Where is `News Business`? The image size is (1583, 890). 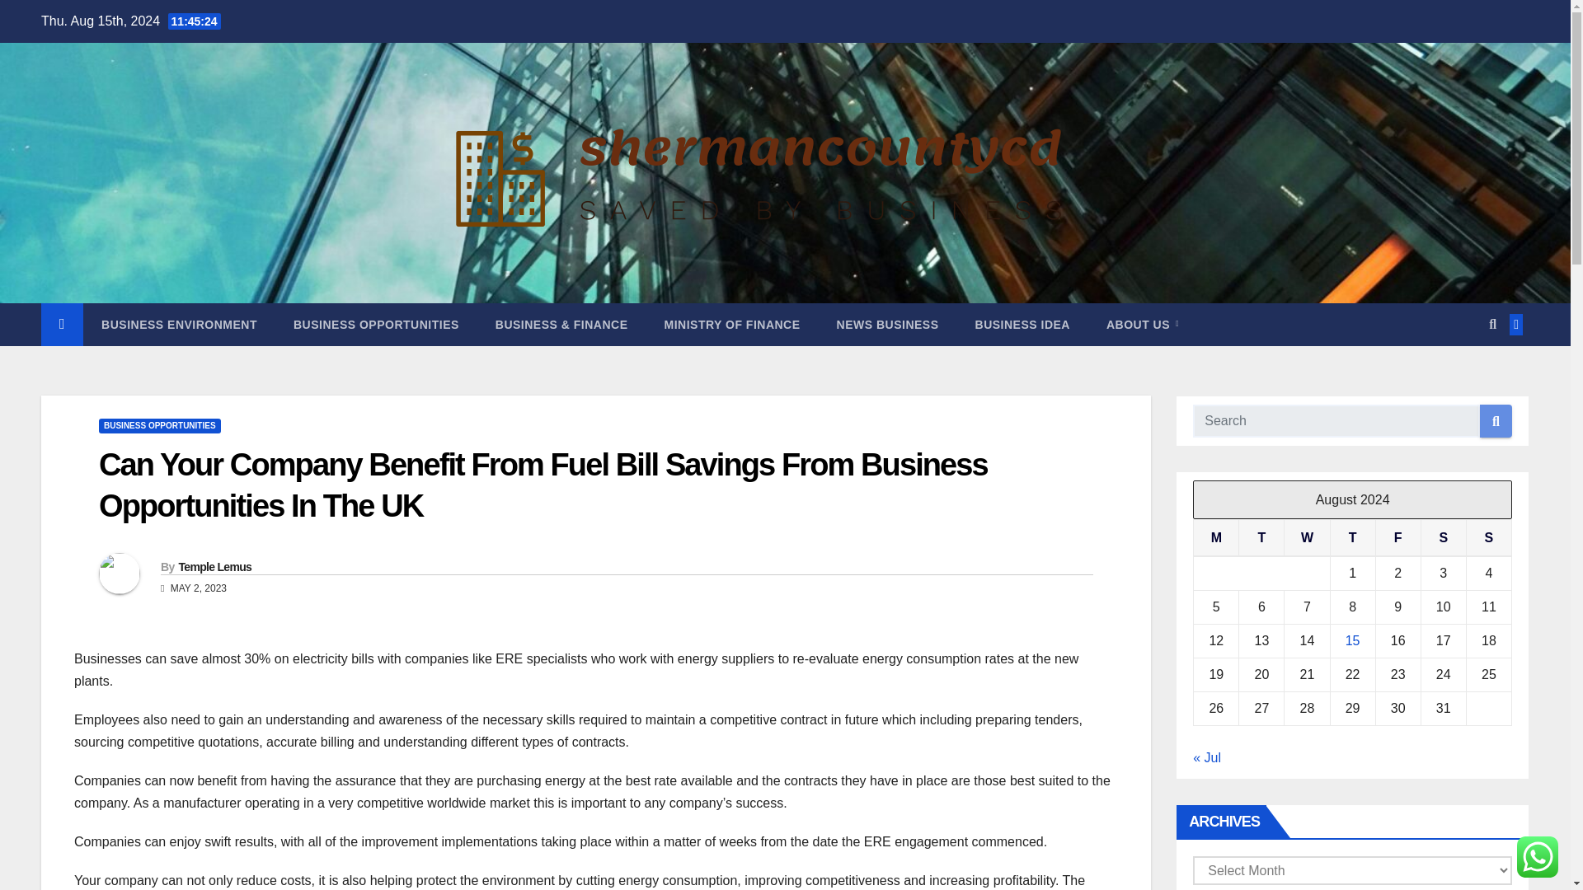 News Business is located at coordinates (887, 325).